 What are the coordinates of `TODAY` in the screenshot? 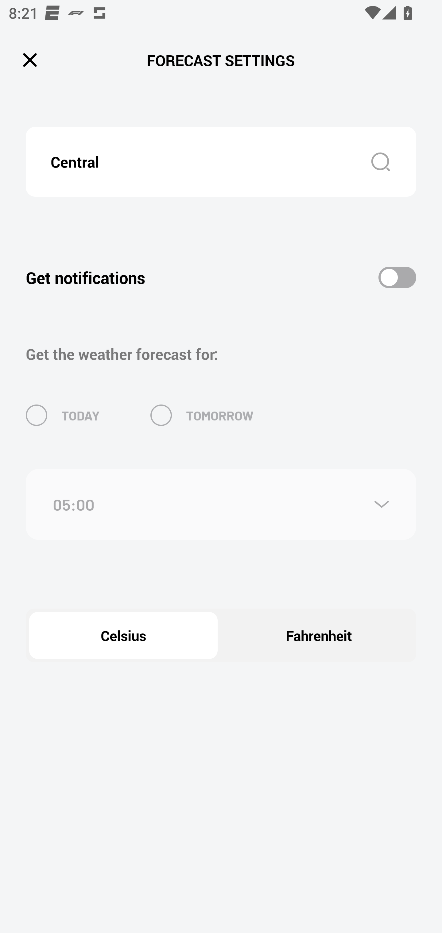 It's located at (63, 415).